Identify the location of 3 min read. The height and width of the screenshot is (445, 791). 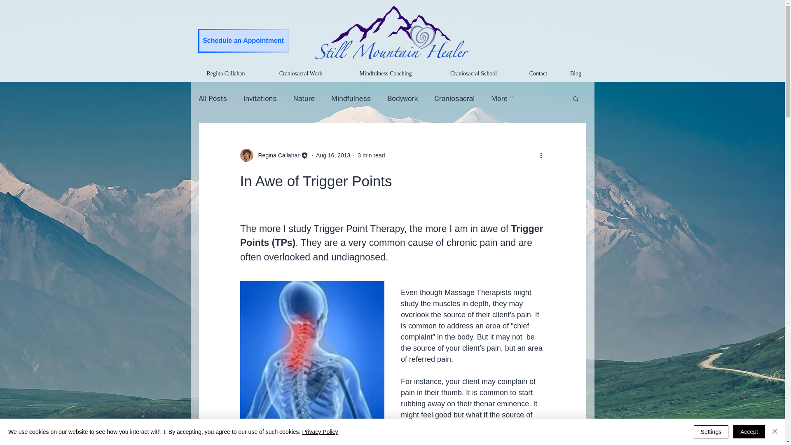
(371, 155).